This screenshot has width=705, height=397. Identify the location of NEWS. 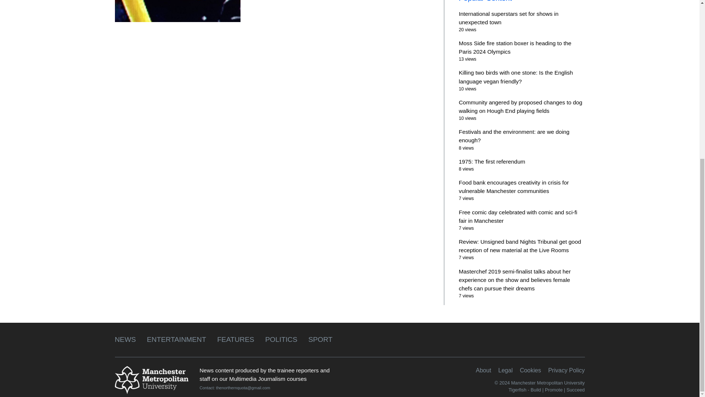
(125, 339).